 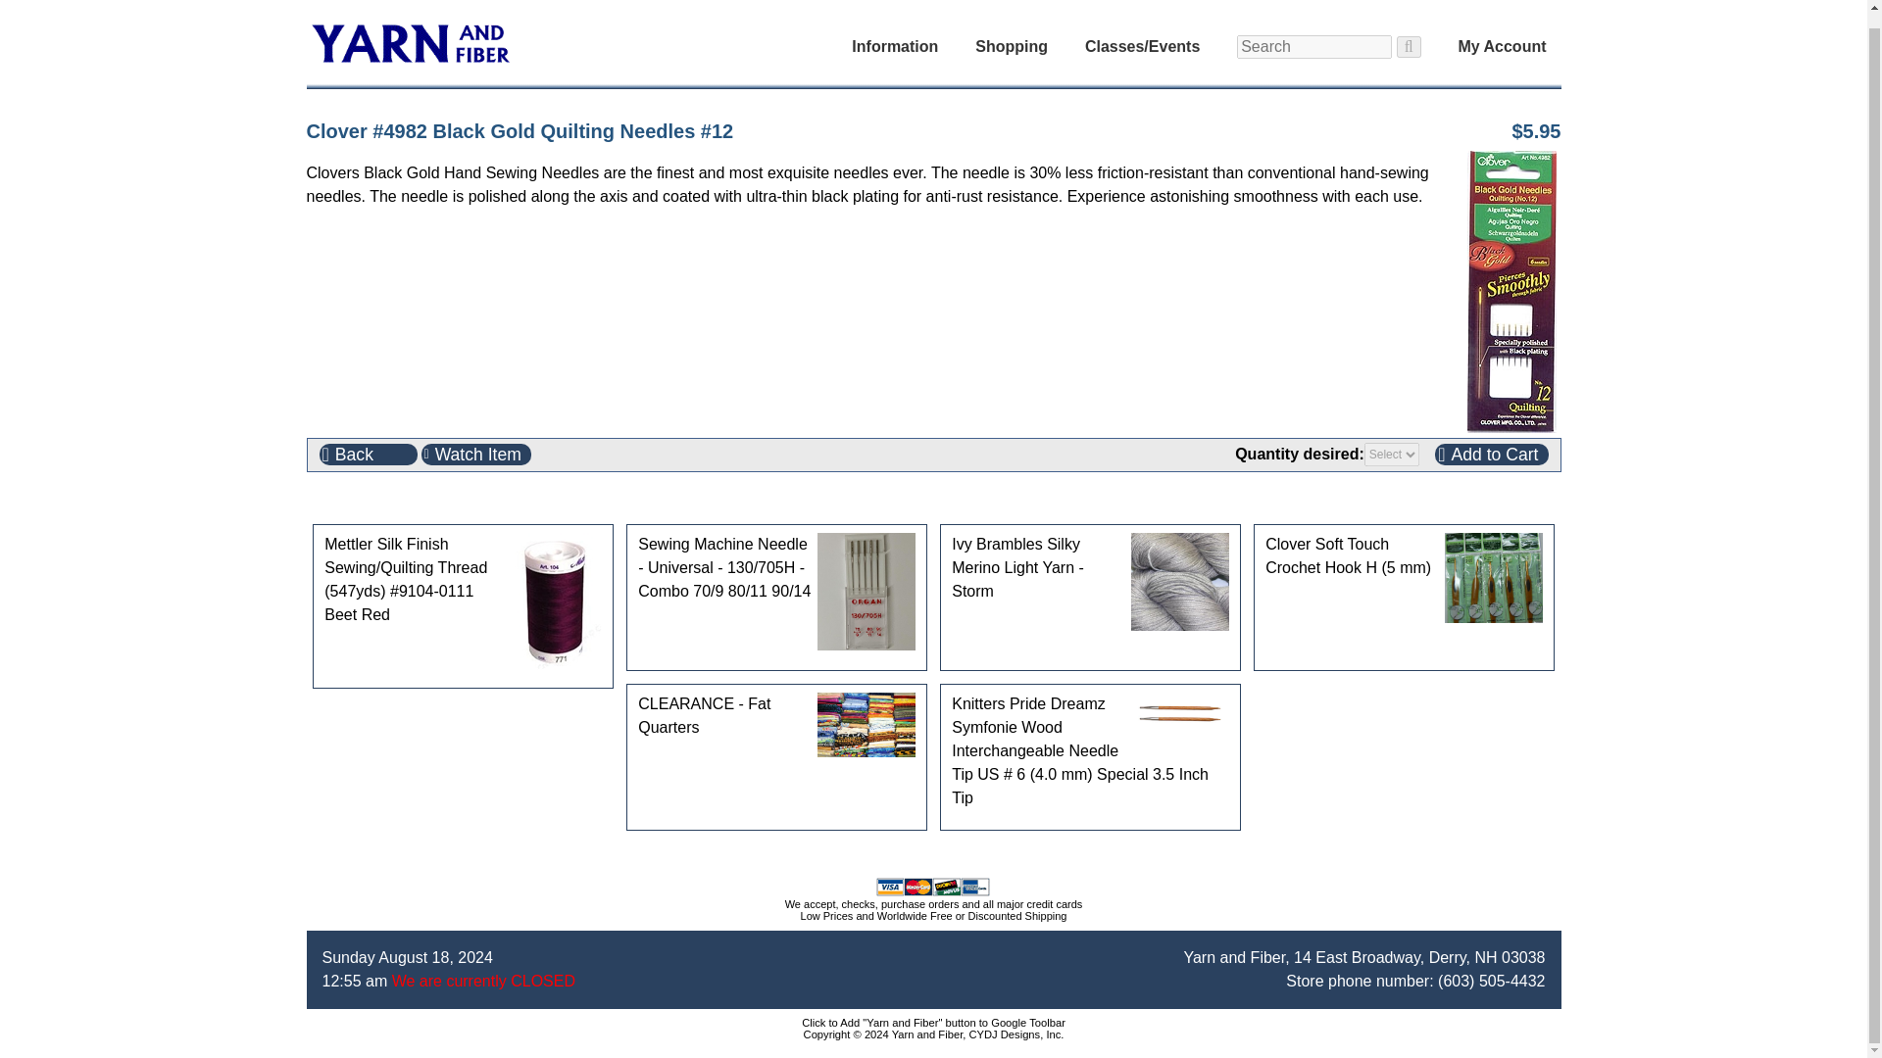 What do you see at coordinates (1179, 582) in the screenshot?
I see ` Ivy Brambles Silky Merino Light Yarn - Storm ` at bounding box center [1179, 582].